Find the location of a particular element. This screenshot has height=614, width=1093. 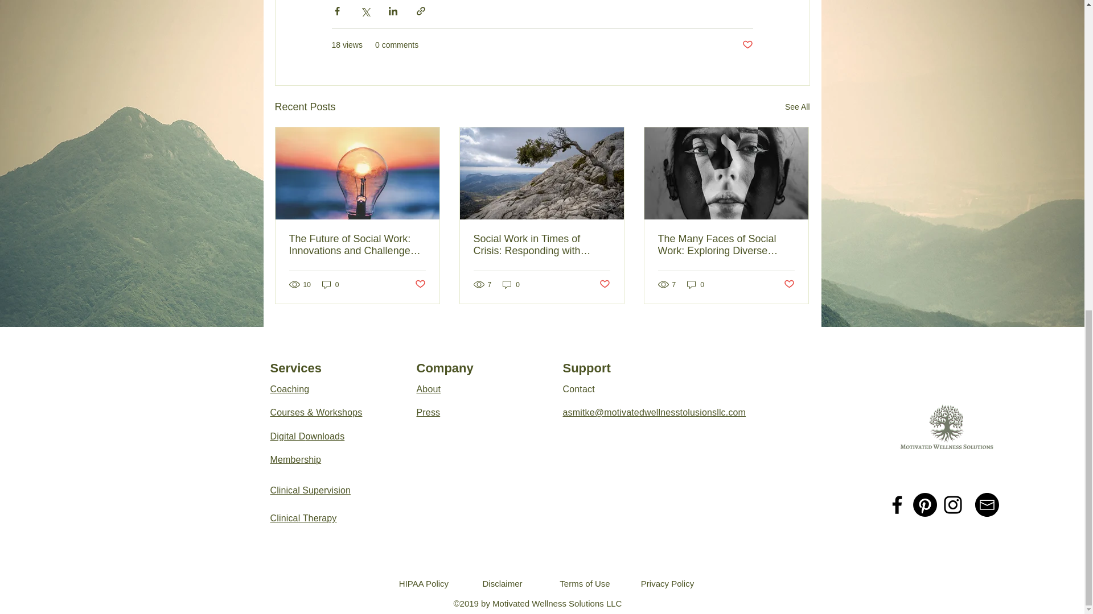

Post not marked as liked is located at coordinates (419, 284).